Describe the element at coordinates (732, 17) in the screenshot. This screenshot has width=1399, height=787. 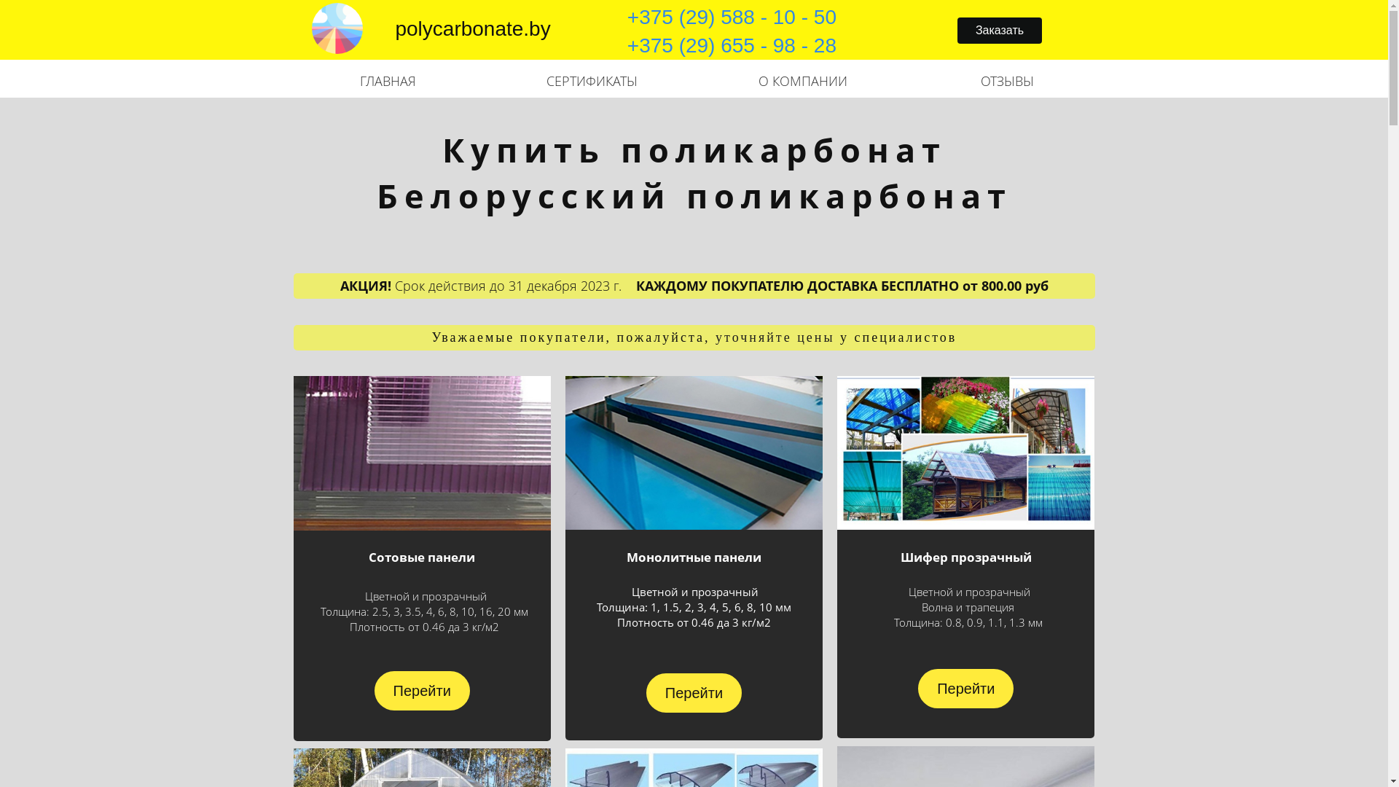
I see `+375 (29) 588 - 10 - 50` at that location.